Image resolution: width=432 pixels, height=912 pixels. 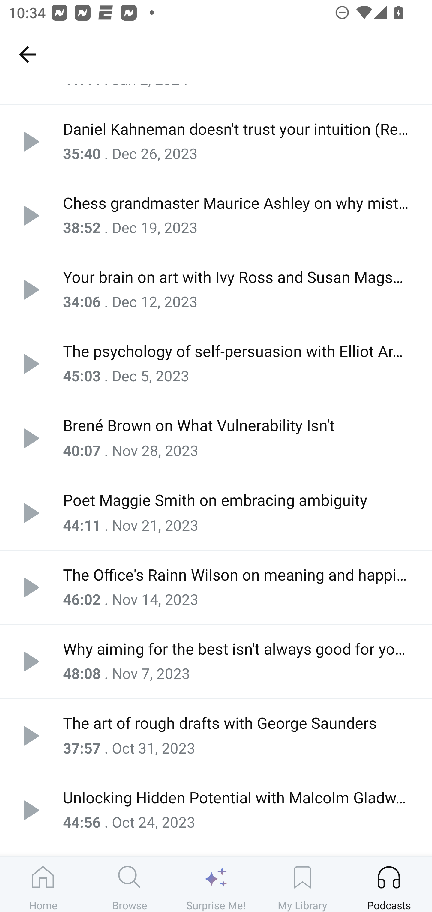 I want to click on Podcasts, so click(x=389, y=884).